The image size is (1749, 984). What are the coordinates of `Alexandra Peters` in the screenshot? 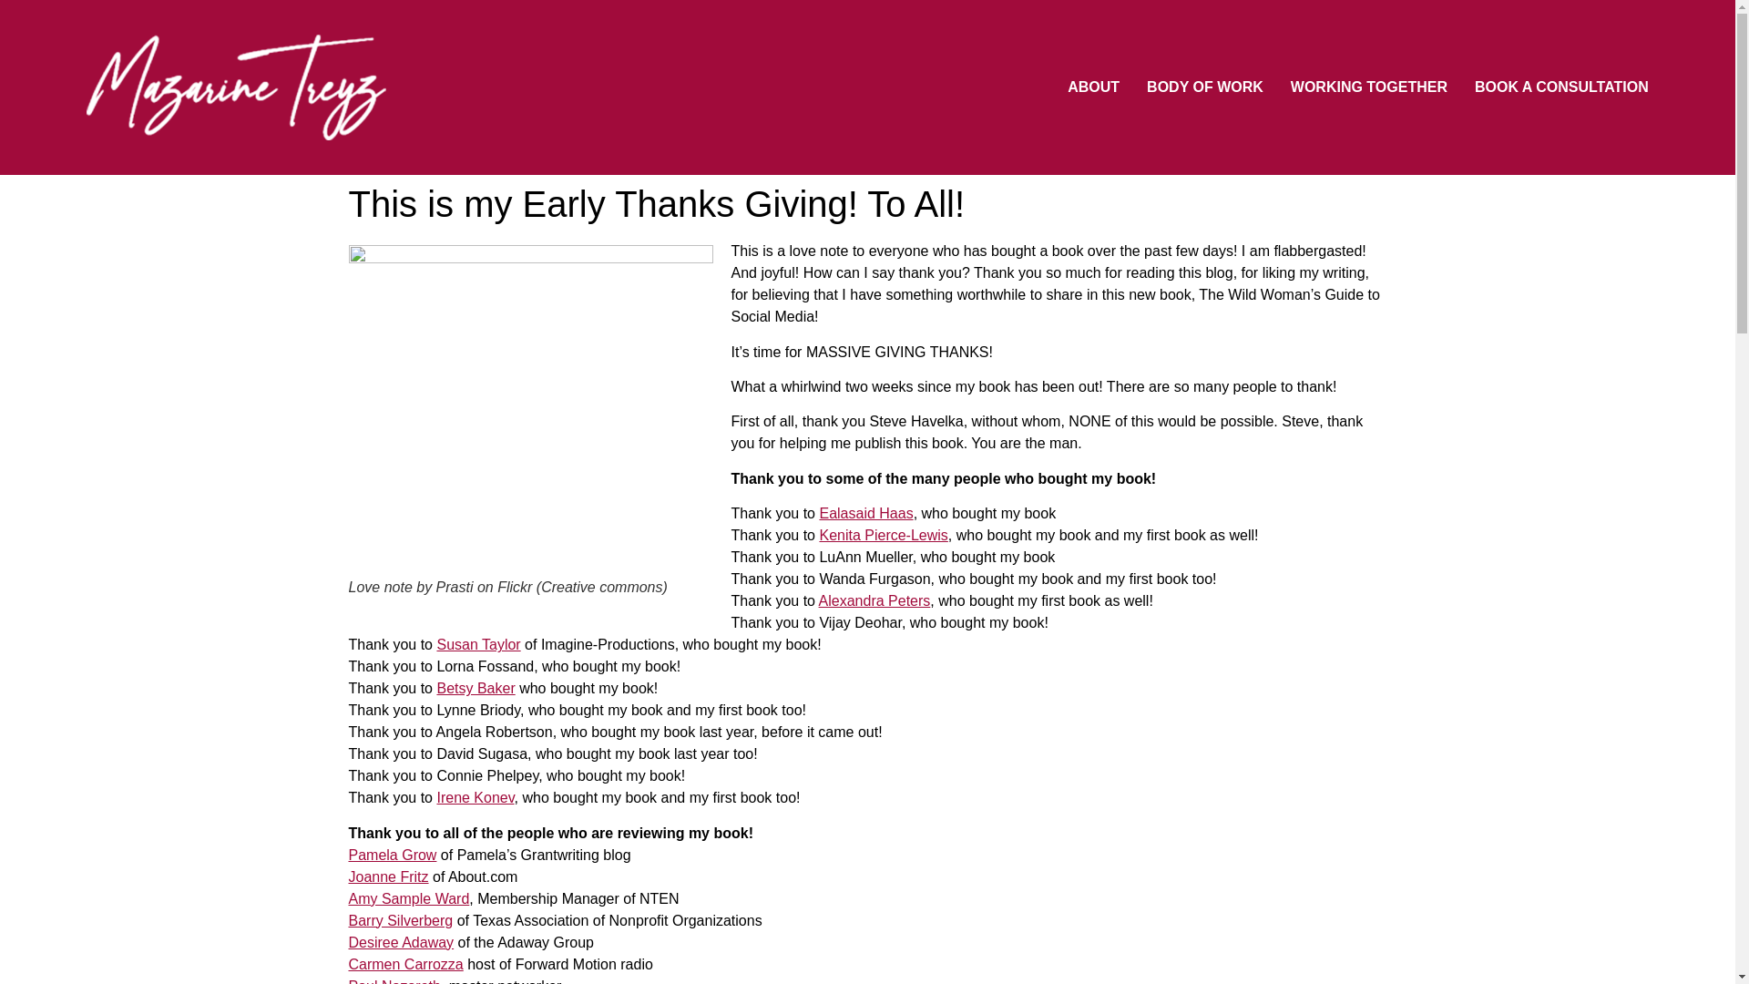 It's located at (874, 601).